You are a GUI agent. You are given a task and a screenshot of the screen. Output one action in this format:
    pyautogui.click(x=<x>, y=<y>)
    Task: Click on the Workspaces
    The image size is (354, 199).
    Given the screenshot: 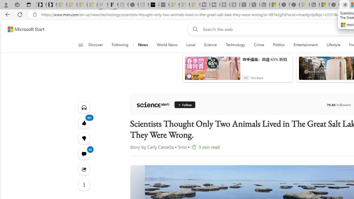 What is the action you would take?
    pyautogui.click(x=17, y=4)
    